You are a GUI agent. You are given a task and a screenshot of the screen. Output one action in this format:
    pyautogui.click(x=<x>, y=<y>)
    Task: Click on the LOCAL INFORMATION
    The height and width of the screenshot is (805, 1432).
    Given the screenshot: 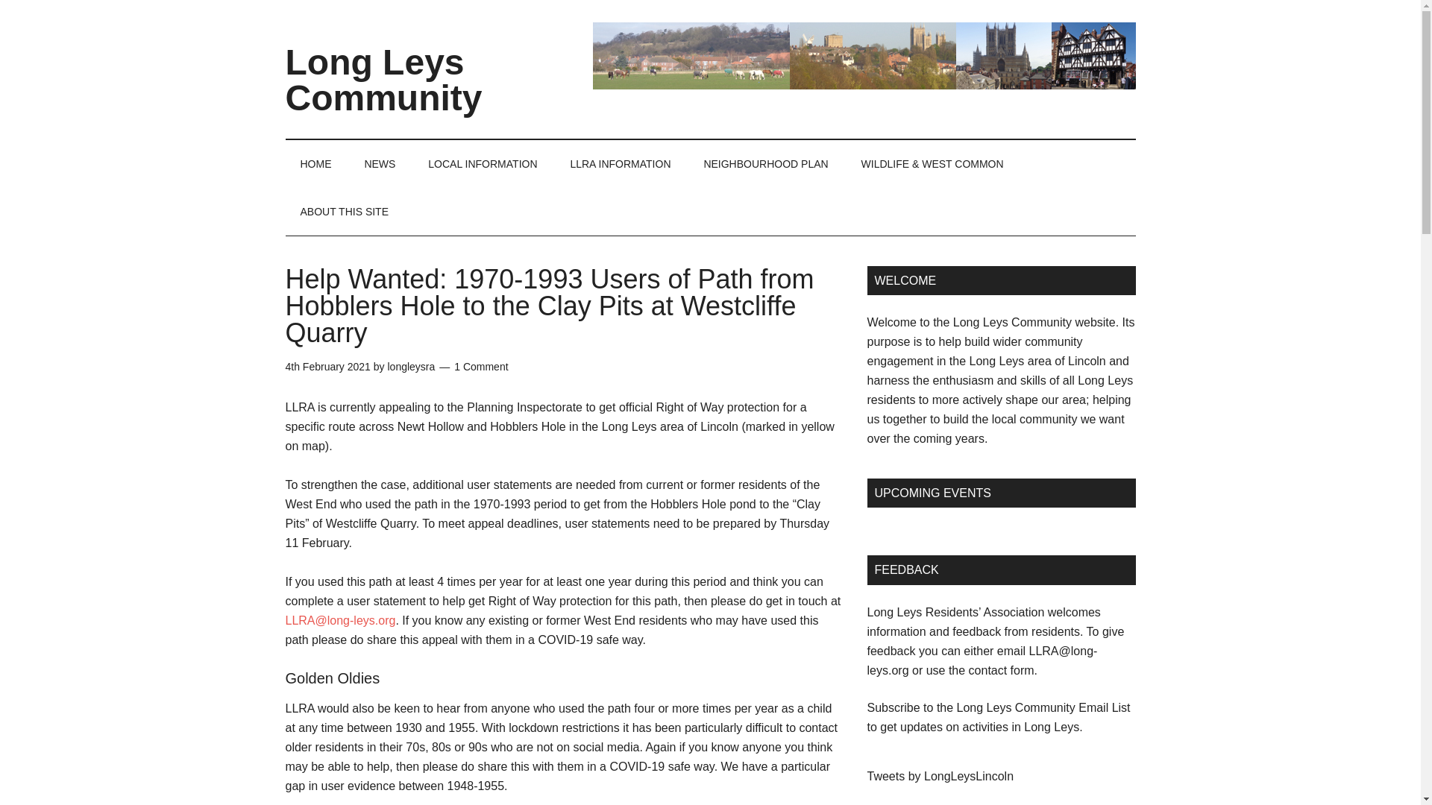 What is the action you would take?
    pyautogui.click(x=482, y=163)
    